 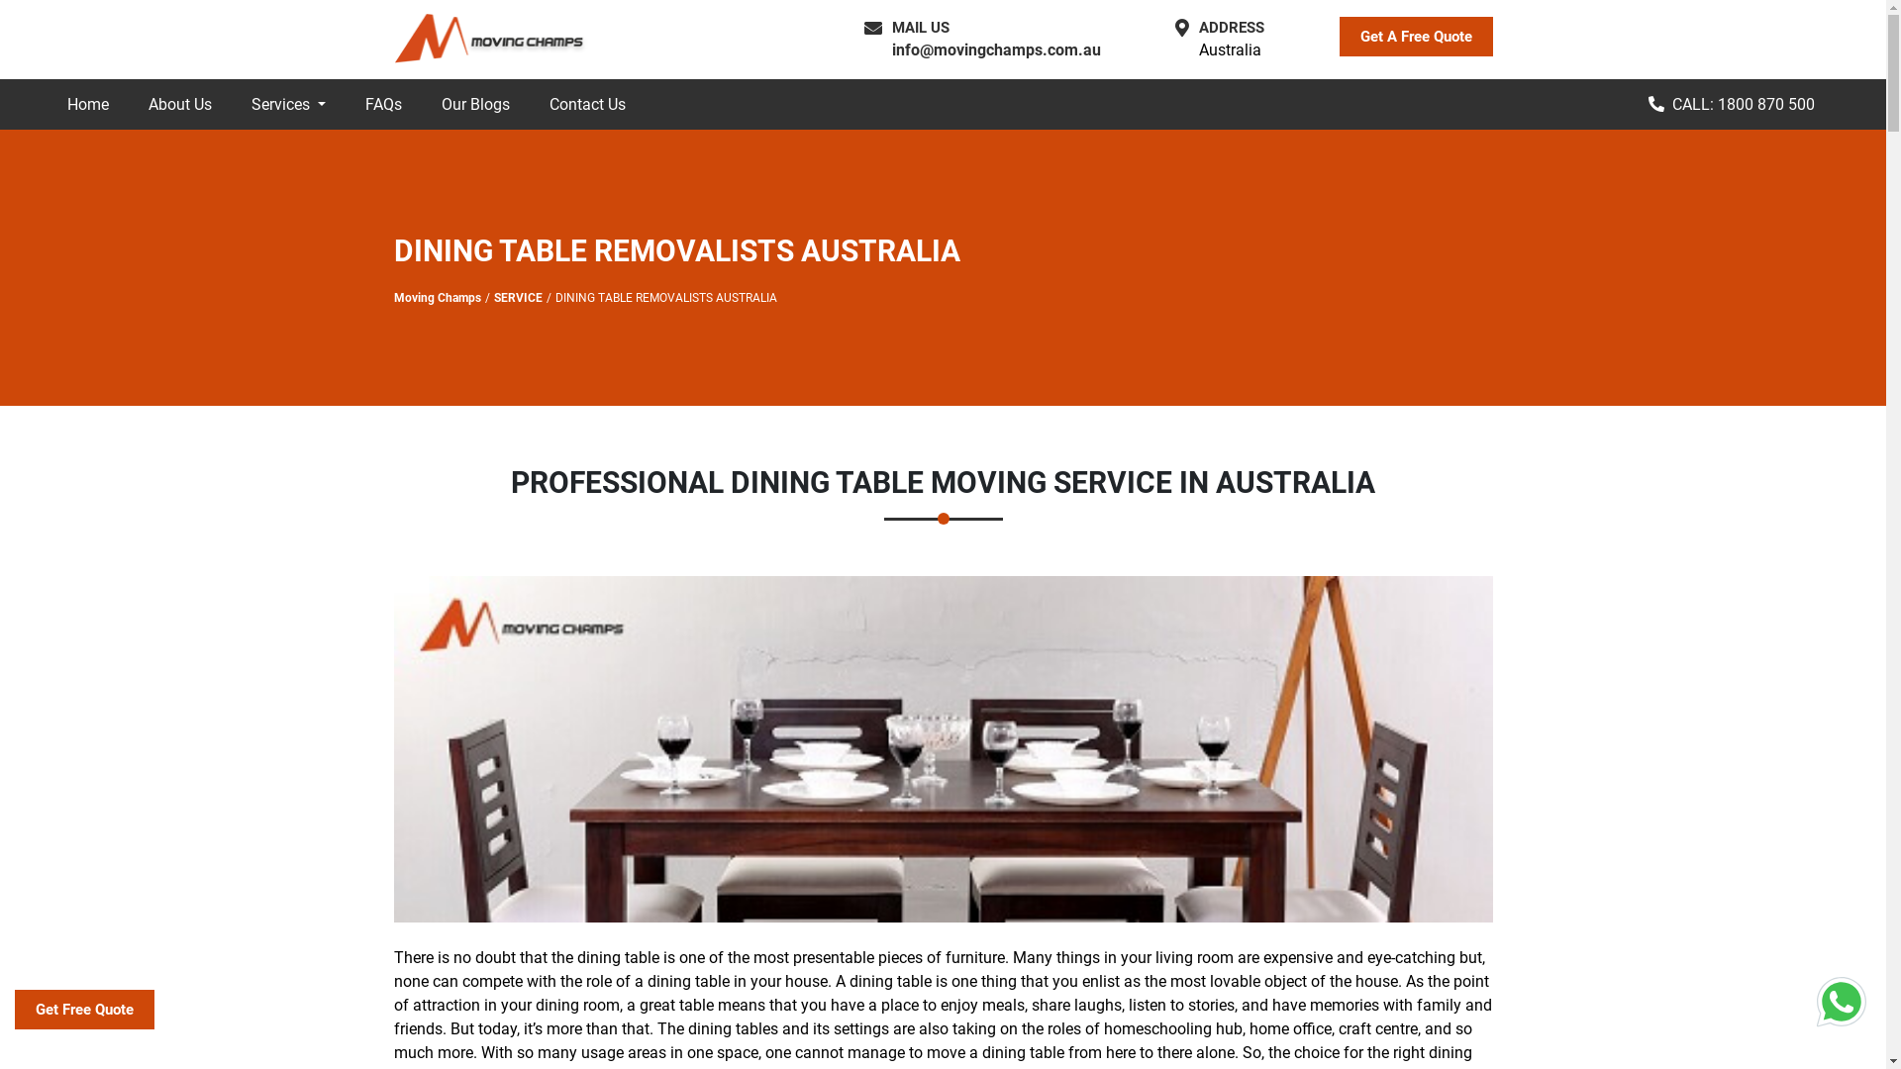 What do you see at coordinates (85, 1010) in the screenshot?
I see `Get Free Quote` at bounding box center [85, 1010].